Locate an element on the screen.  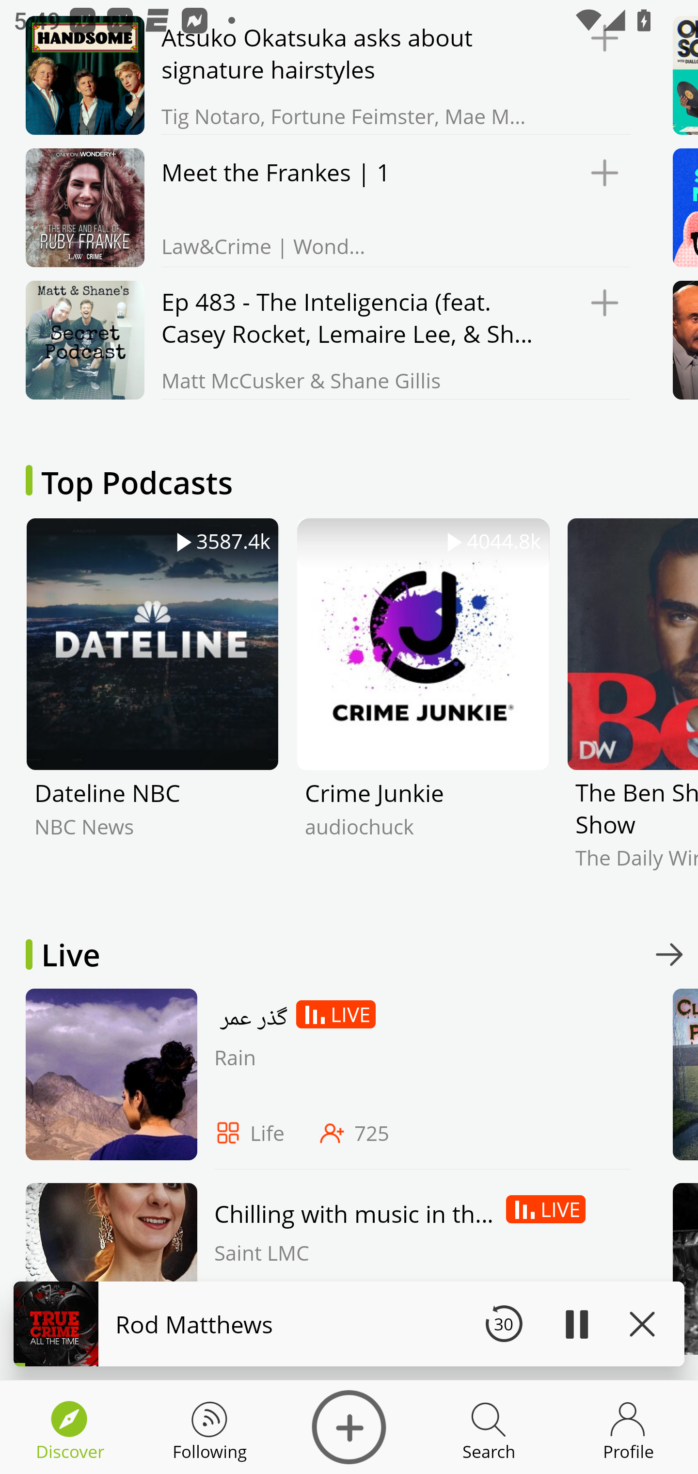
Discover Profile is located at coordinates (628, 1427).